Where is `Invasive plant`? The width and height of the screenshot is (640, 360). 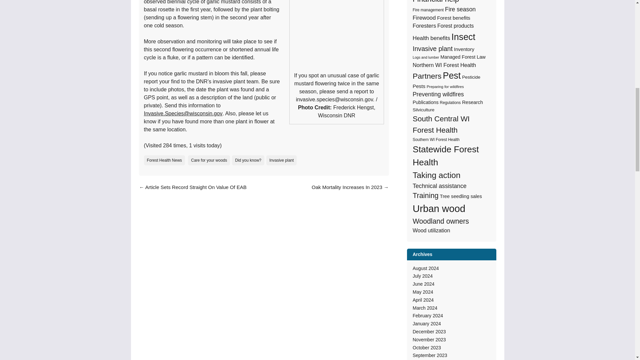 Invasive plant is located at coordinates (281, 160).